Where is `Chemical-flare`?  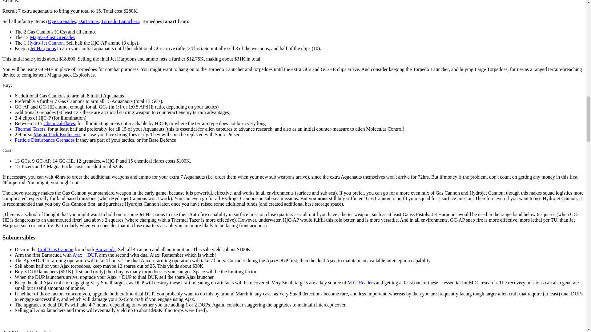
Chemical-flare is located at coordinates (59, 124).